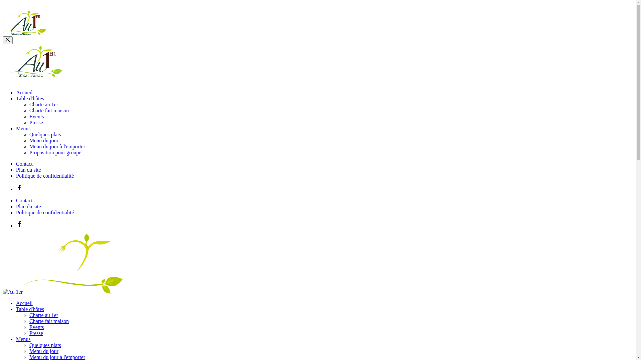 The width and height of the screenshot is (641, 360). Describe the element at coordinates (24, 303) in the screenshot. I see `Accueil` at that location.